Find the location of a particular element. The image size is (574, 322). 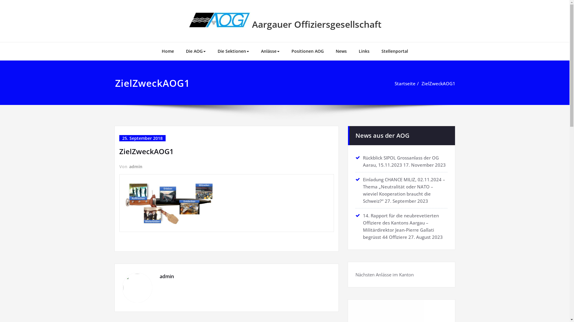

admin is located at coordinates (135, 166).